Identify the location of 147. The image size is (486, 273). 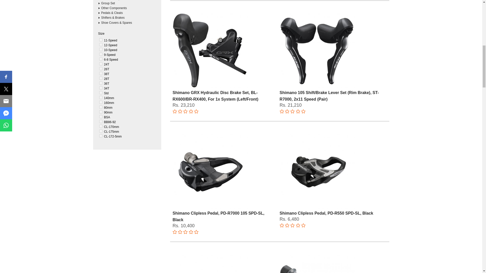
(101, 49).